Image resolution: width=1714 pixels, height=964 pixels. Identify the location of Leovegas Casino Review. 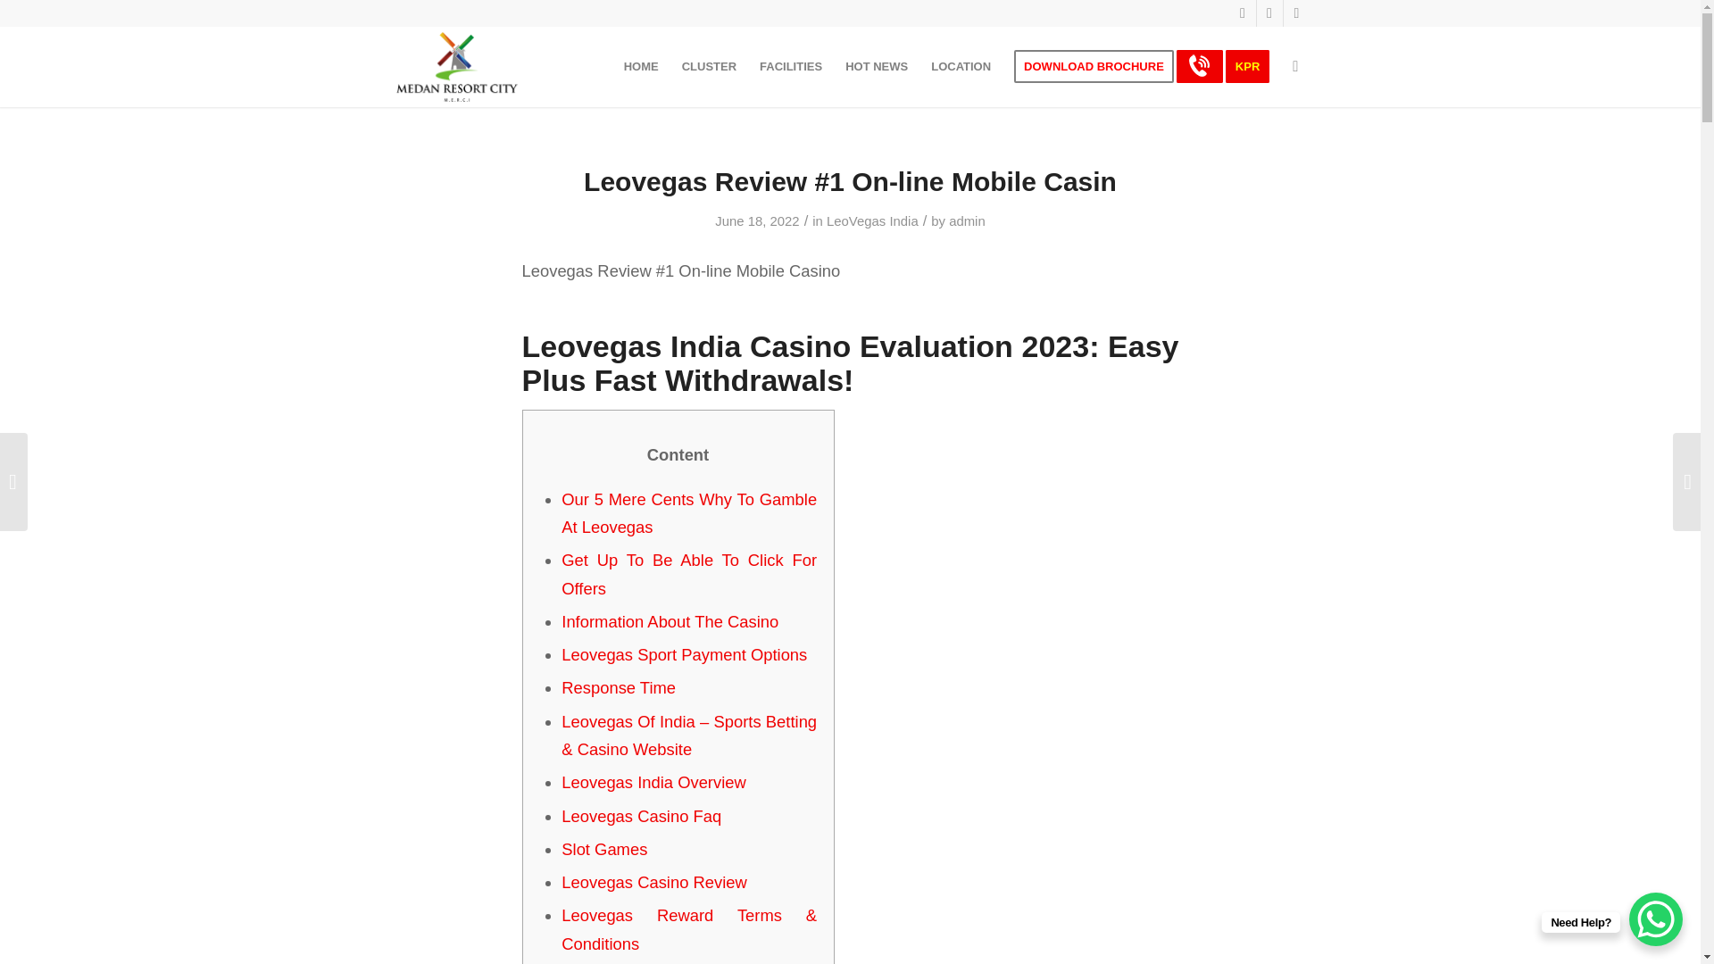
(654, 882).